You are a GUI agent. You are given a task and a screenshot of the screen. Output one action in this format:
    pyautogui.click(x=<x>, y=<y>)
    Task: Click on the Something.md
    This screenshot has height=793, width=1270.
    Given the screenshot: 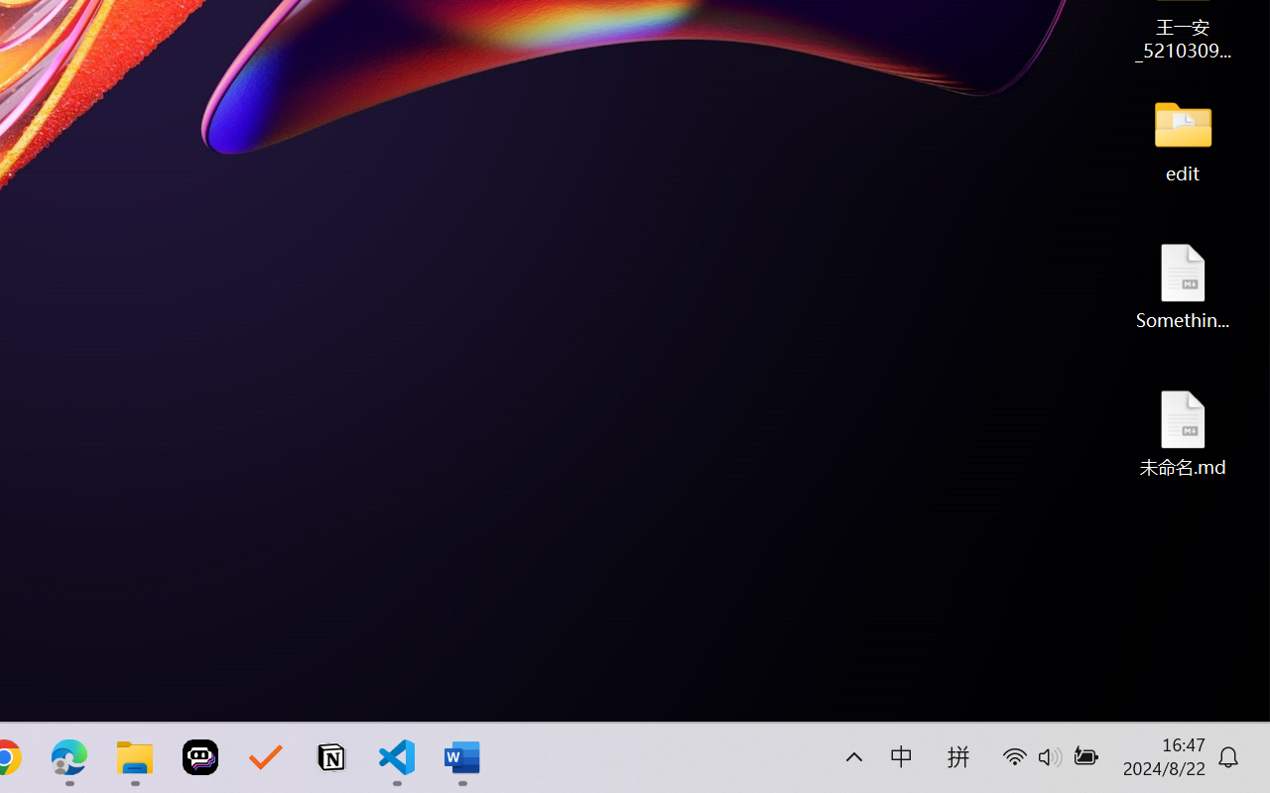 What is the action you would take?
    pyautogui.click(x=1183, y=285)
    